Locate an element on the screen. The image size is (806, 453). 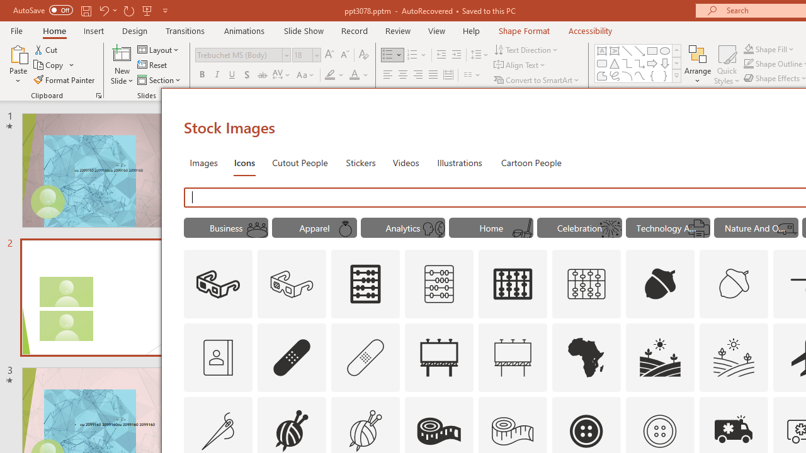
Thumbnail is located at coordinates (758, 406).